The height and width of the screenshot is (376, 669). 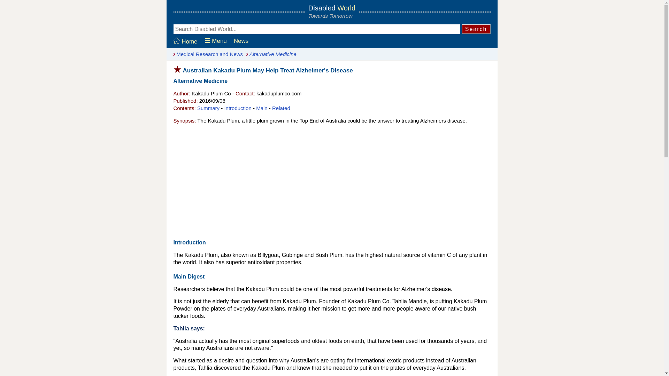 I want to click on Medical Research and News, so click(x=206, y=54).